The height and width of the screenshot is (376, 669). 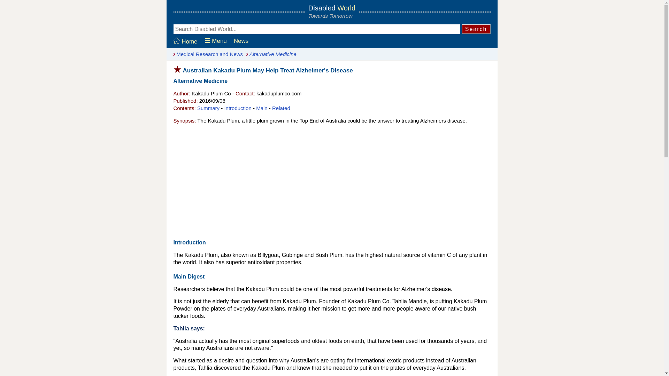 I want to click on Medical Research and News, so click(x=206, y=54).